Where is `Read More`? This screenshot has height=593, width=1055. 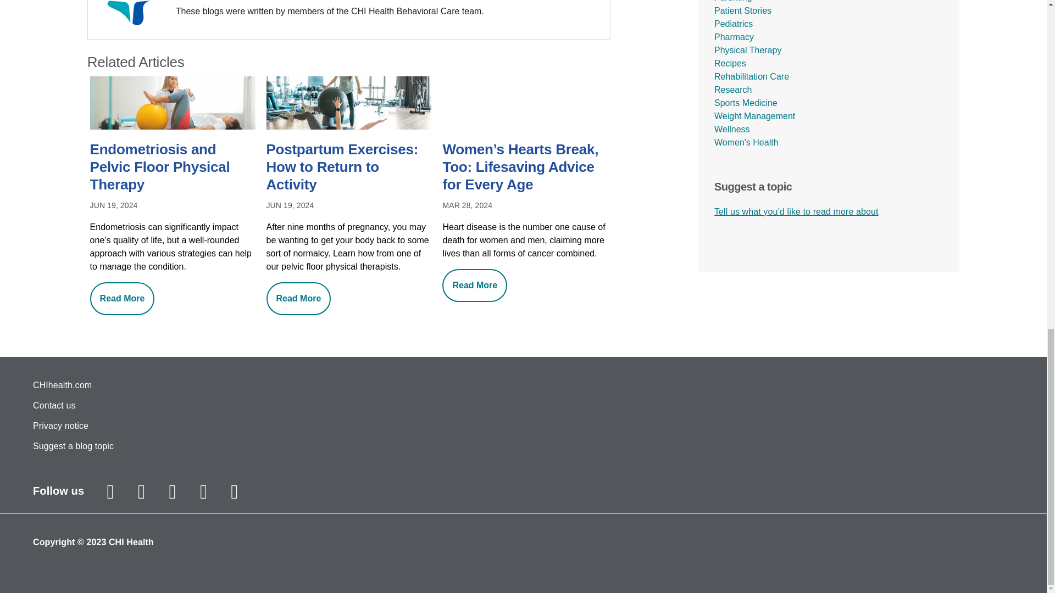 Read More is located at coordinates (299, 299).